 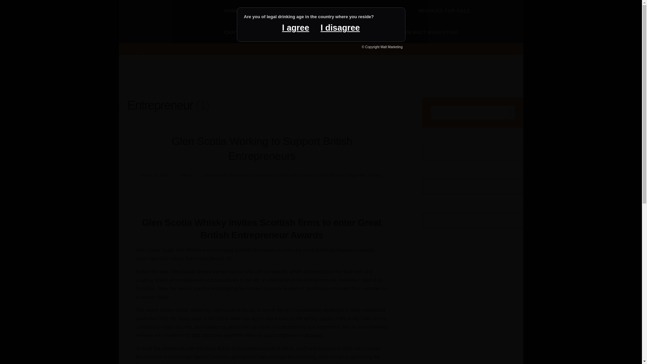 What do you see at coordinates (210, 175) in the screenshot?
I see `Campbeltown` at bounding box center [210, 175].